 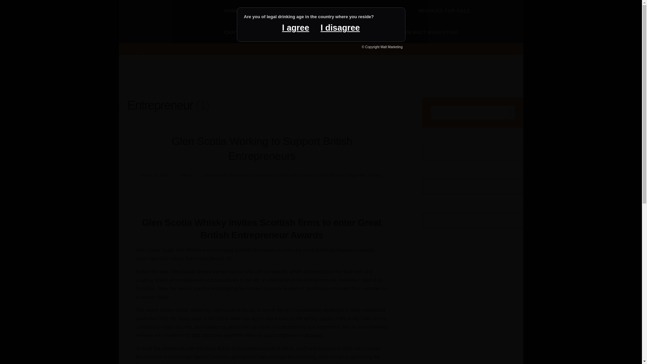 What do you see at coordinates (210, 175) in the screenshot?
I see `Campbeltown` at bounding box center [210, 175].